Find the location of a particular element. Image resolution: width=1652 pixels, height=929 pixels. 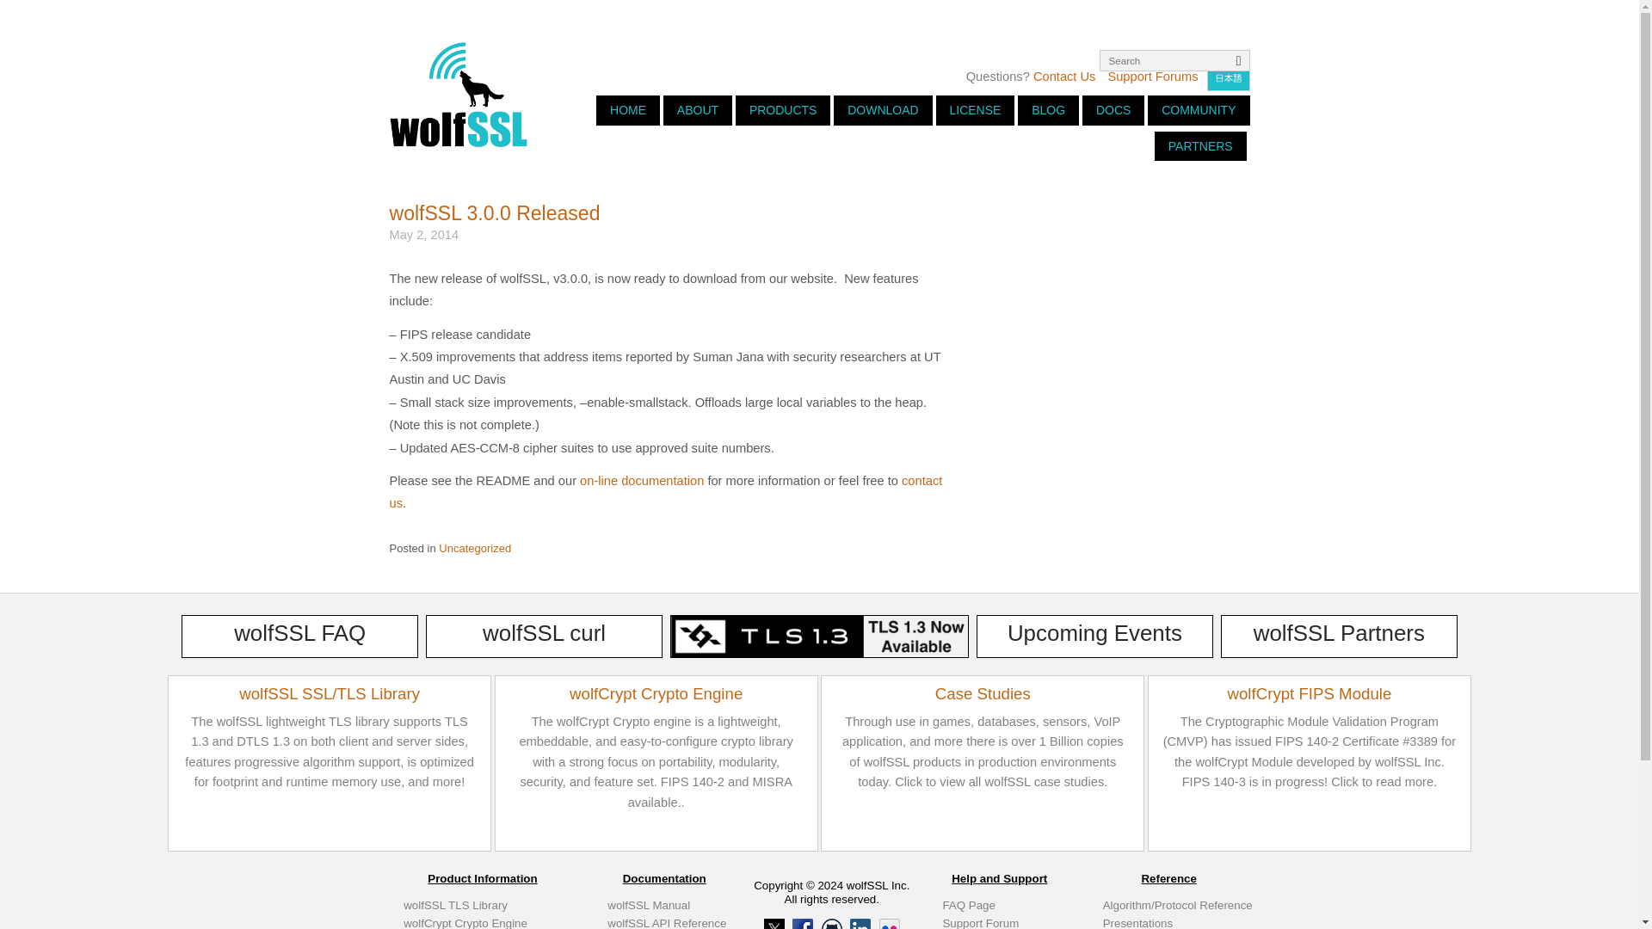

PRODUCTS is located at coordinates (783, 110).